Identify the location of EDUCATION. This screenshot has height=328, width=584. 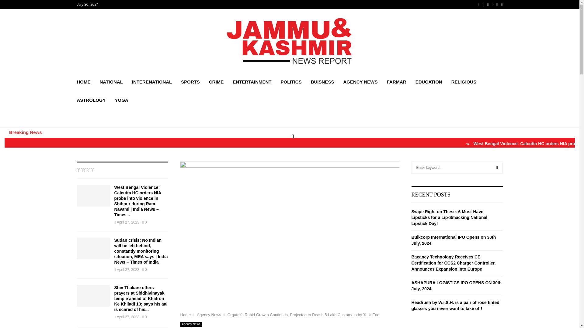
(429, 82).